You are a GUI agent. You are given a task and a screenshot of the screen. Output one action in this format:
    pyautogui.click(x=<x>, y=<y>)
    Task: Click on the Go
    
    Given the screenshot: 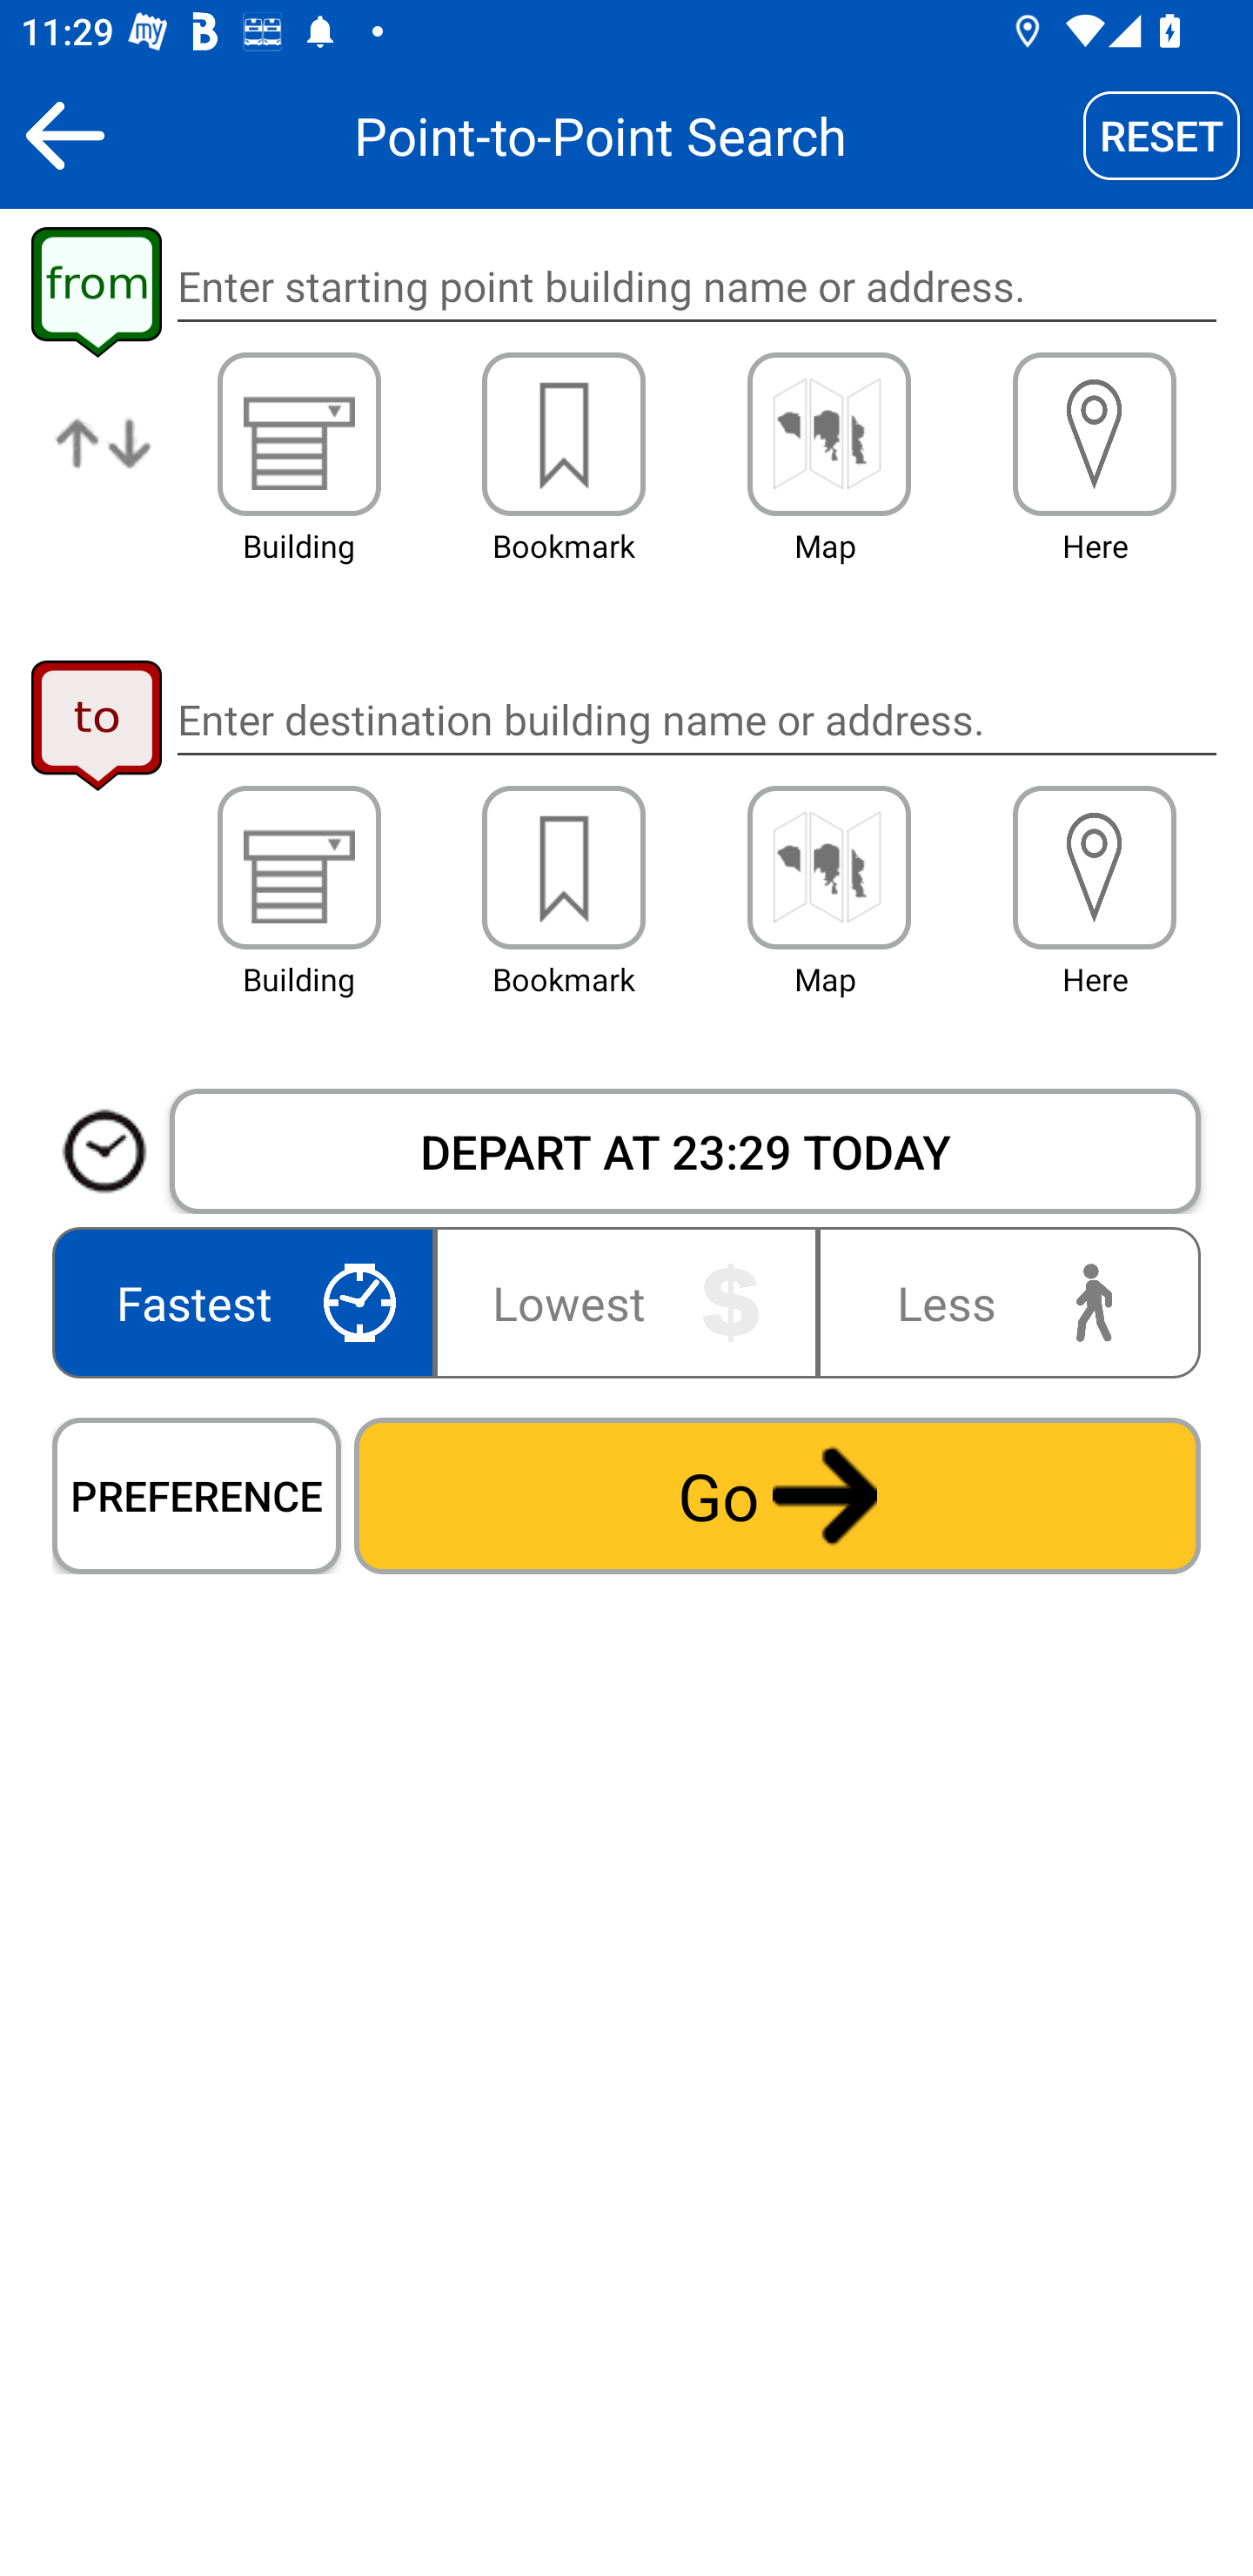 What is the action you would take?
    pyautogui.click(x=777, y=1495)
    